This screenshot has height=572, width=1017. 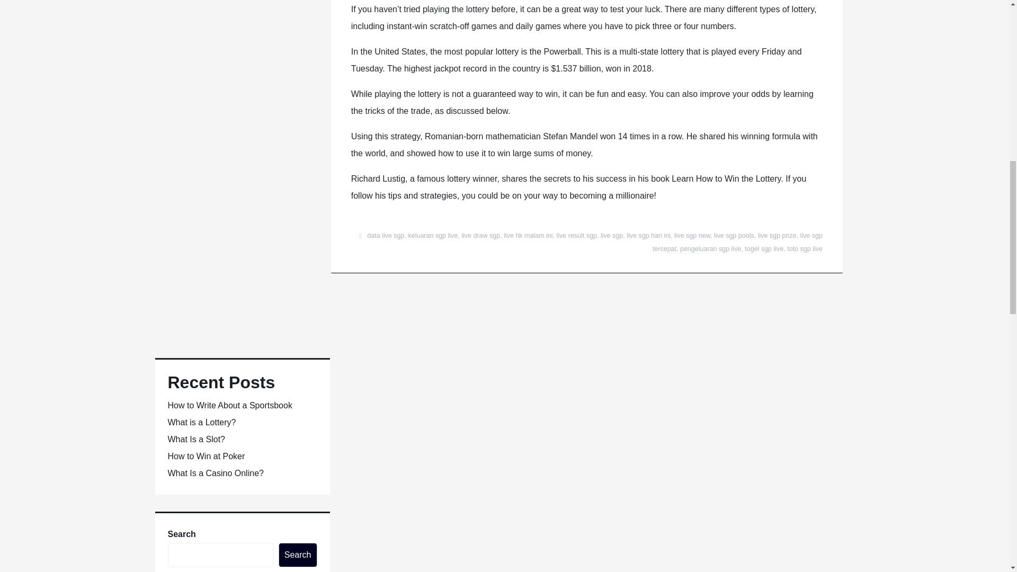 What do you see at coordinates (737, 243) in the screenshot?
I see `live sgp tercepat` at bounding box center [737, 243].